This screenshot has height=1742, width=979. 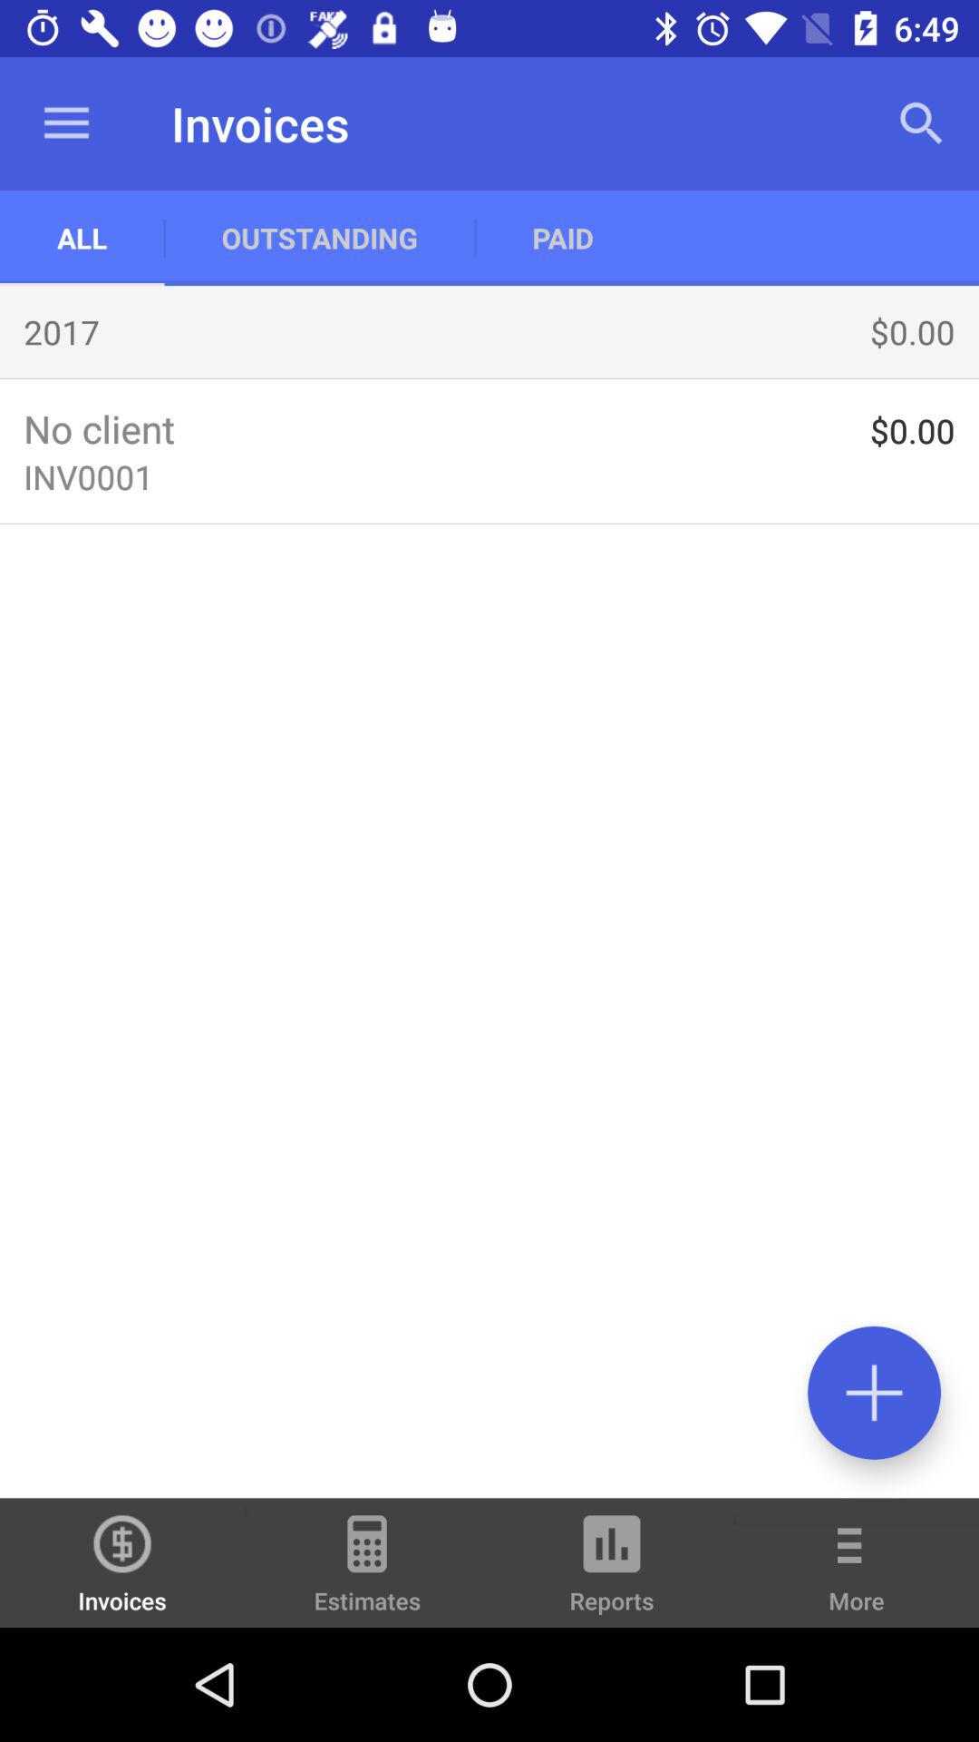 What do you see at coordinates (857, 1575) in the screenshot?
I see `swipe until more` at bounding box center [857, 1575].